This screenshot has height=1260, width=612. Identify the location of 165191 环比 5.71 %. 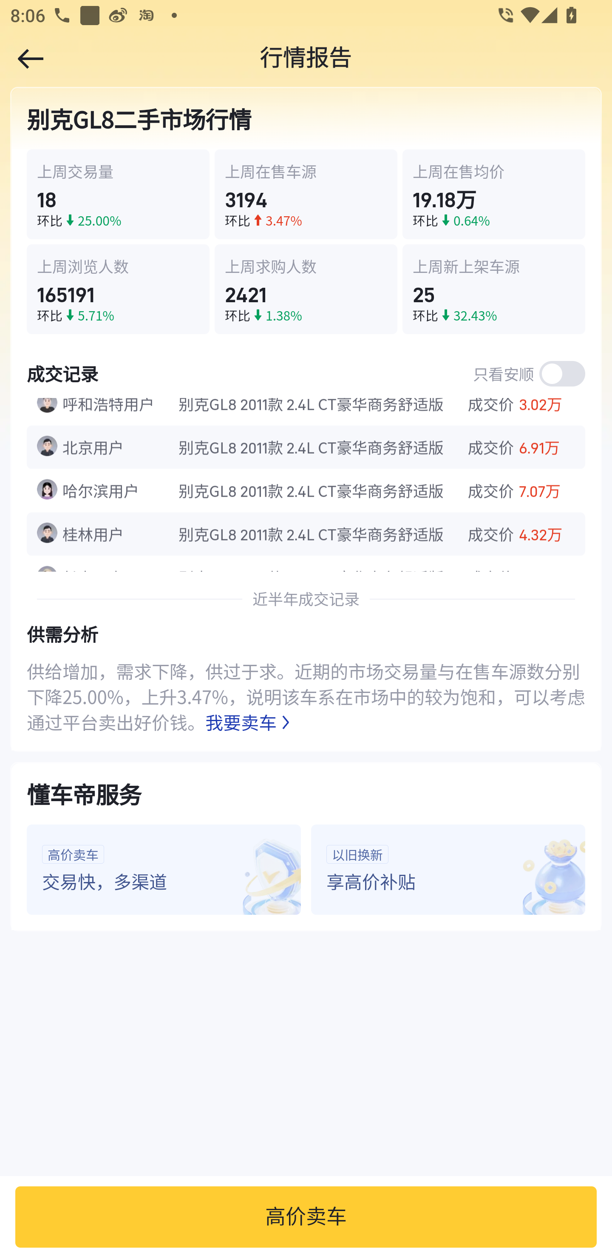
(119, 289).